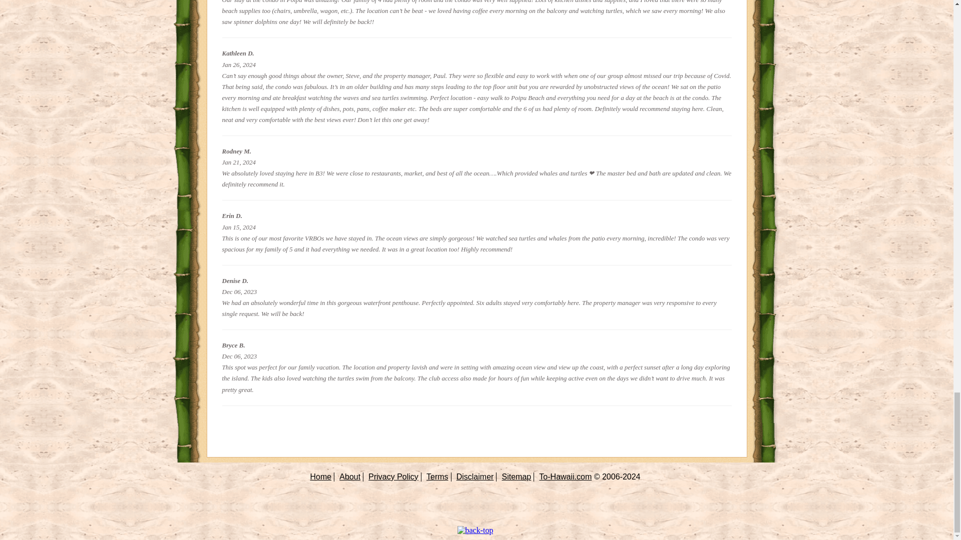 The height and width of the screenshot is (540, 961). Describe the element at coordinates (517, 477) in the screenshot. I see `Sitemap` at that location.